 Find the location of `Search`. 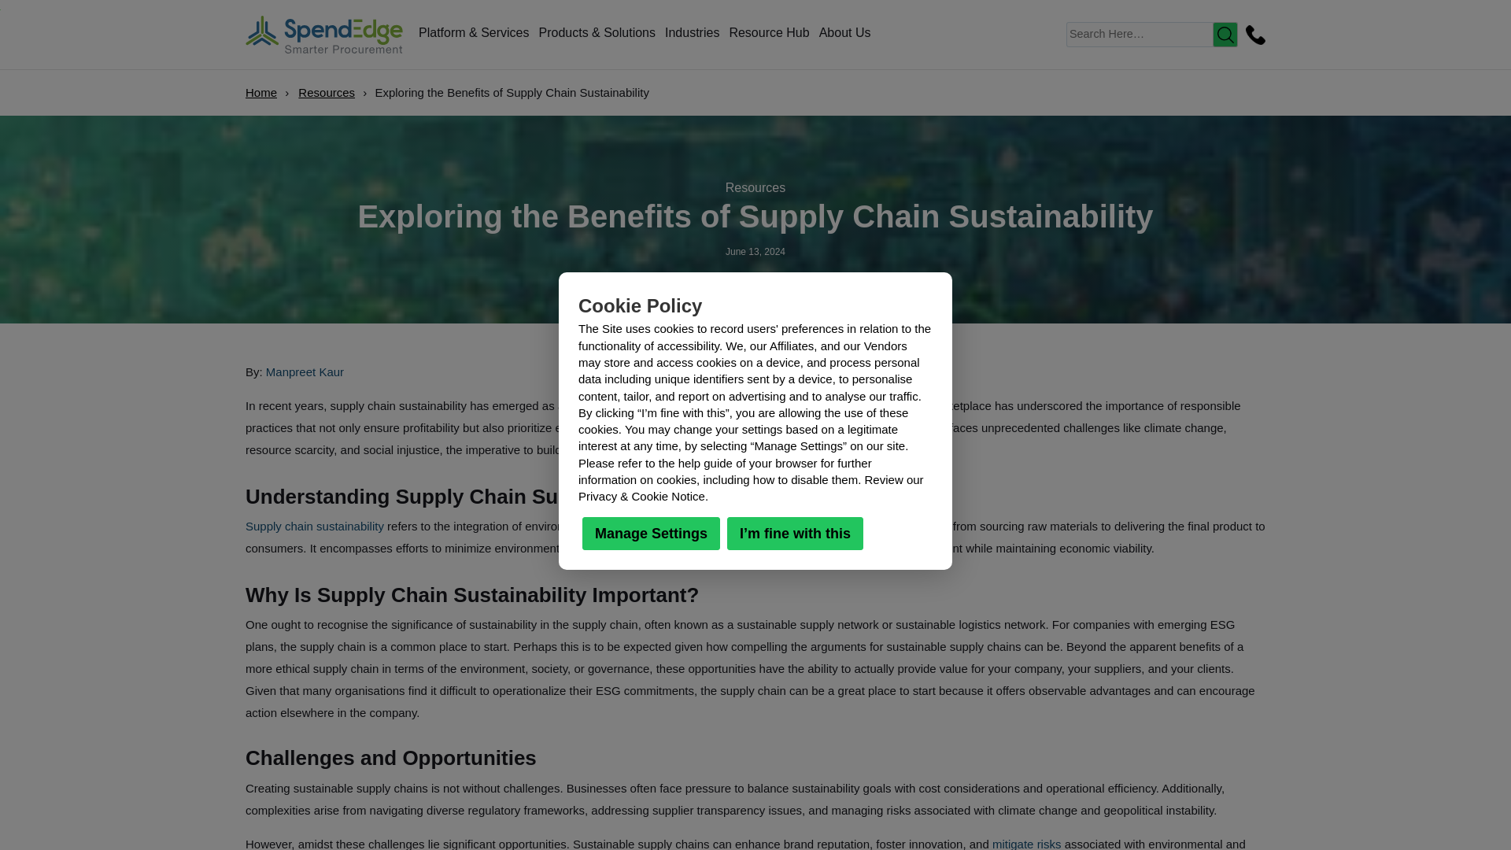

Search is located at coordinates (1225, 35).